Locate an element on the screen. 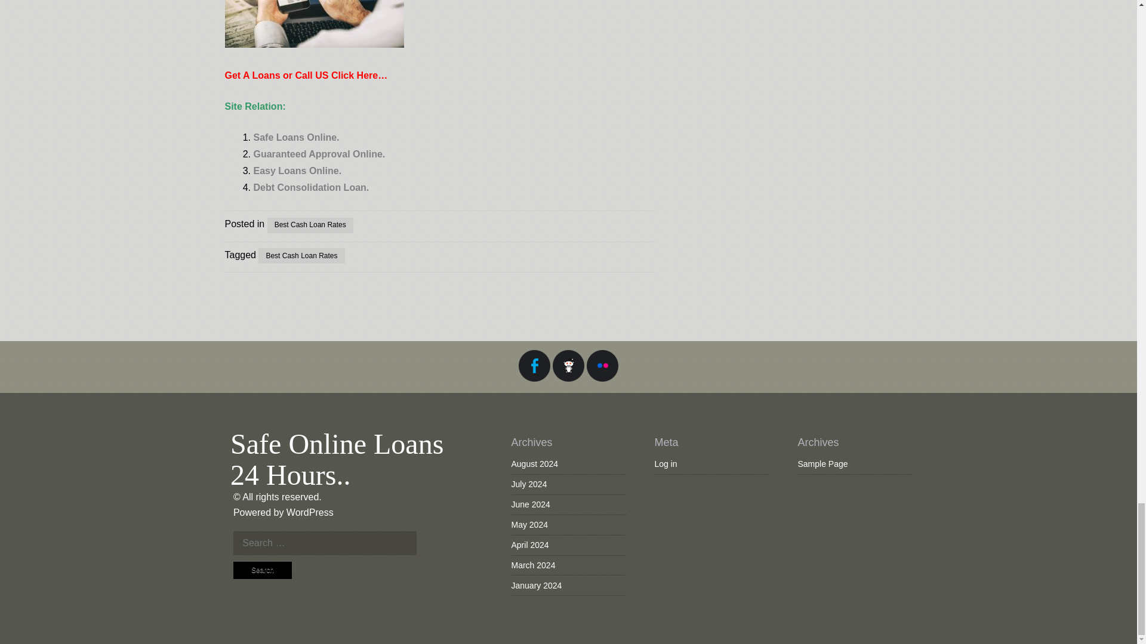 This screenshot has width=1146, height=644. Search is located at coordinates (263, 570).